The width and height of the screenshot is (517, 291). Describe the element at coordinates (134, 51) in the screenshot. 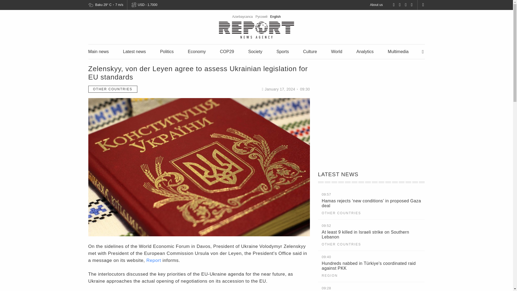

I see `Latest news` at that location.